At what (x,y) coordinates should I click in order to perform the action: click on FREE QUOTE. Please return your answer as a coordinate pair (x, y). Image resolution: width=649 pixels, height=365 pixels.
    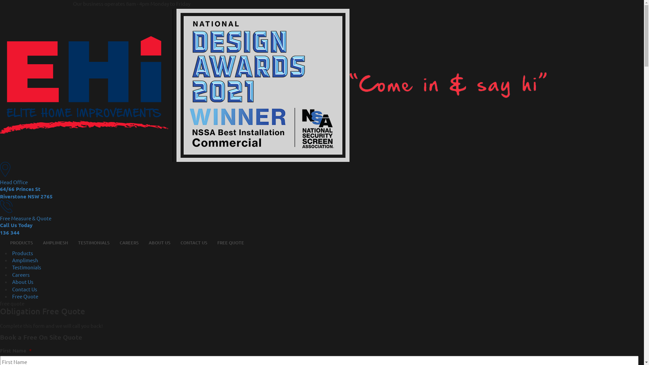
    Looking at the image, I should click on (231, 243).